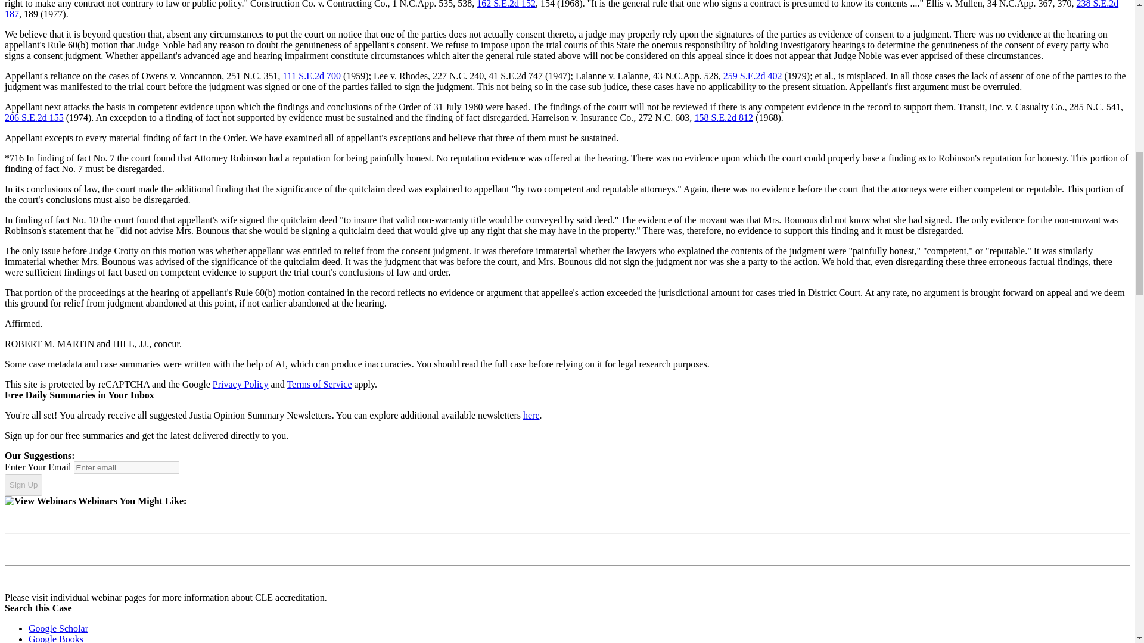  I want to click on Enter email, so click(126, 467).